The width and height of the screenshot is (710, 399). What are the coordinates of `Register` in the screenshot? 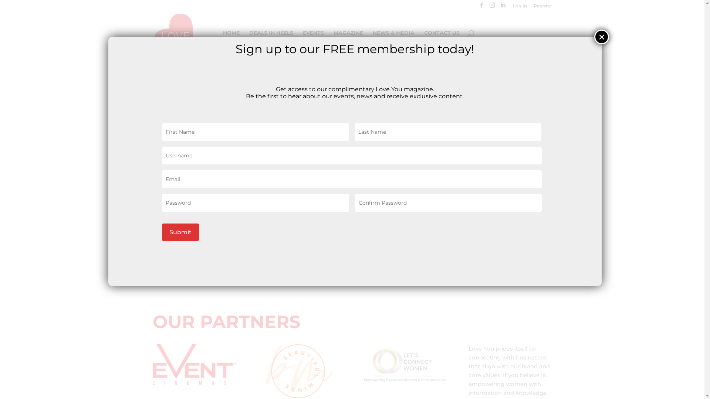 It's located at (542, 7).